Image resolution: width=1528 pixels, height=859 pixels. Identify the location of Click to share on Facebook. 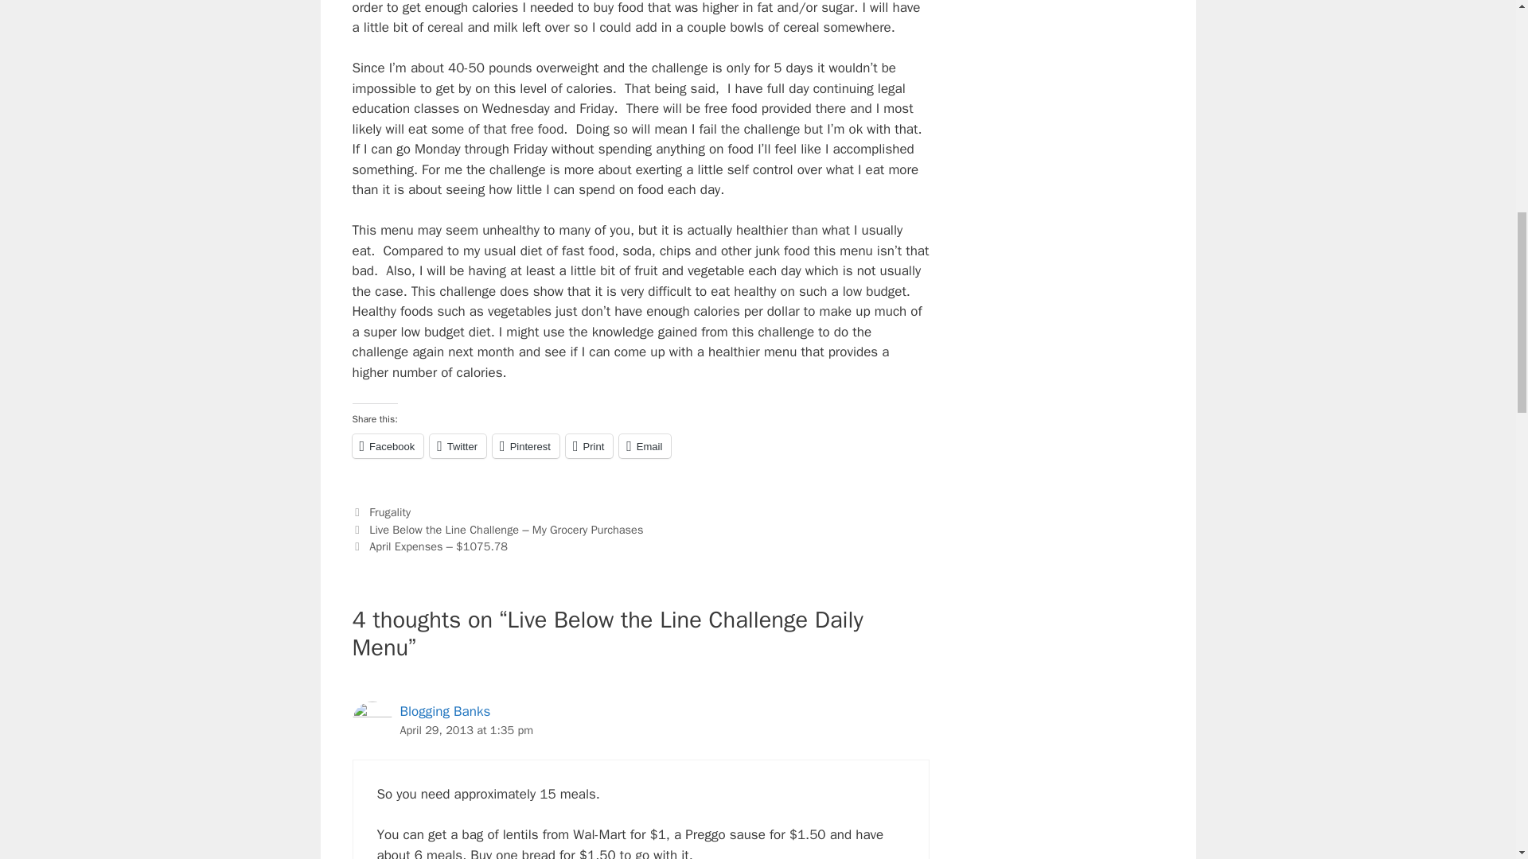
(387, 445).